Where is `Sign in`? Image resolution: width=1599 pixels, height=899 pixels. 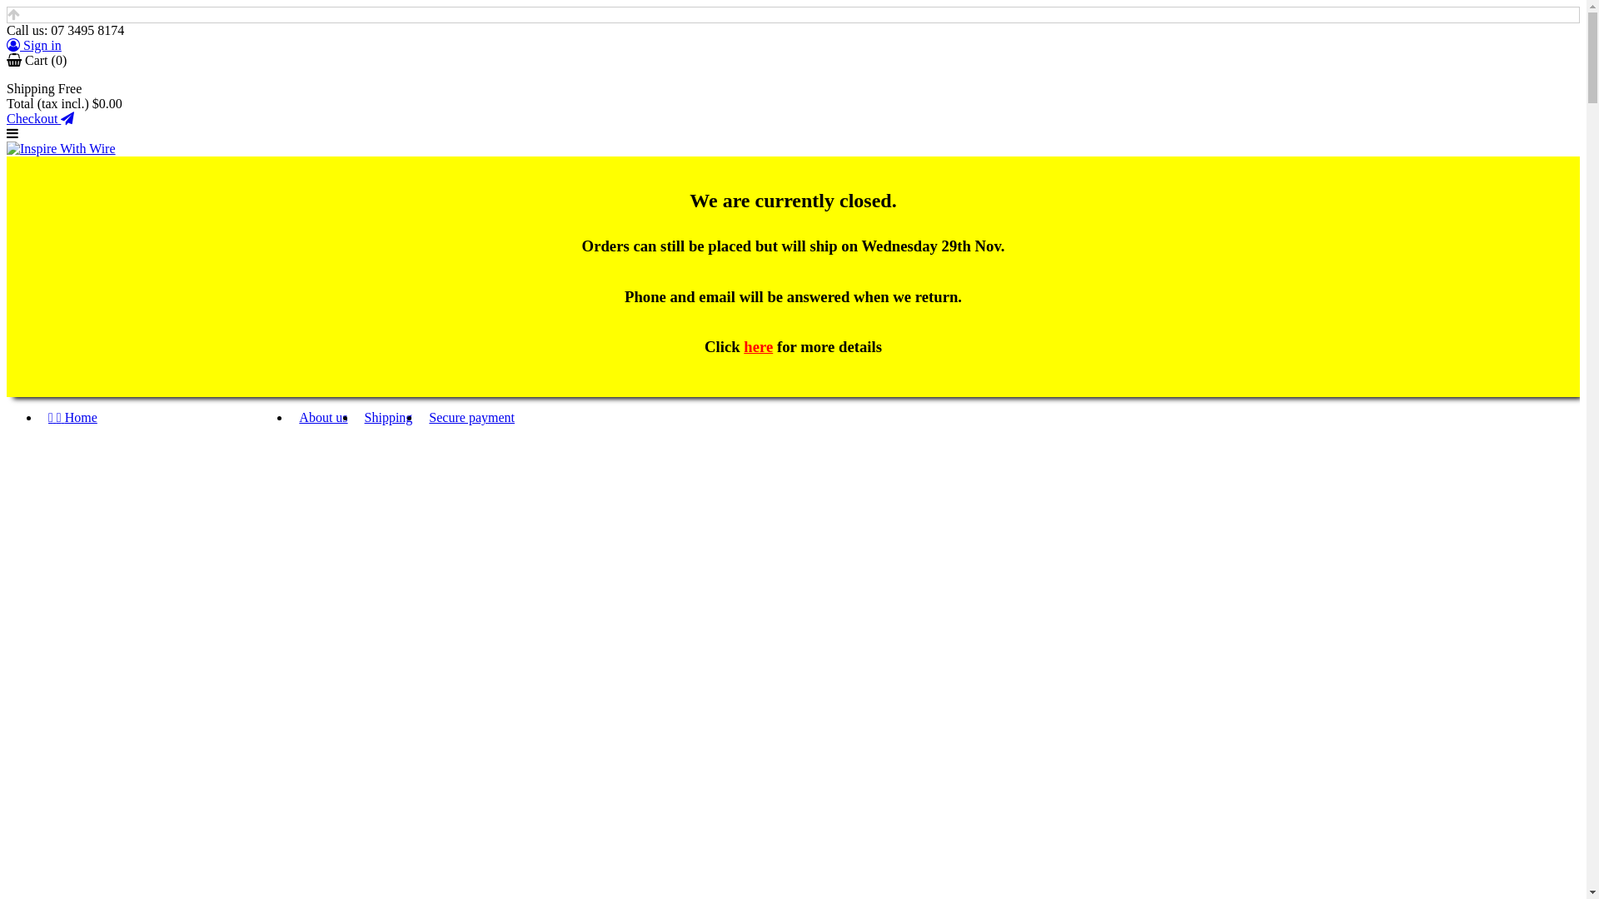
Sign in is located at coordinates (34, 45).